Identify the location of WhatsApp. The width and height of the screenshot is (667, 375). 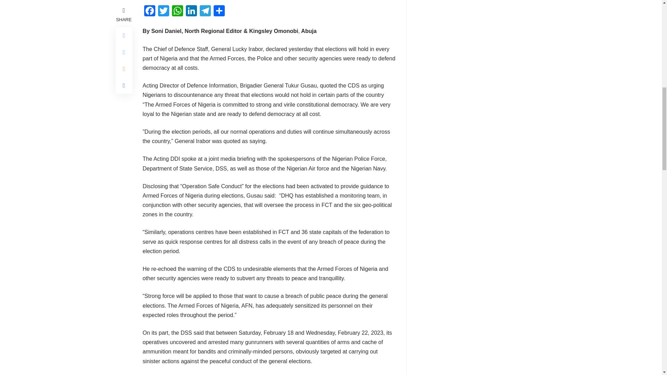
(177, 11).